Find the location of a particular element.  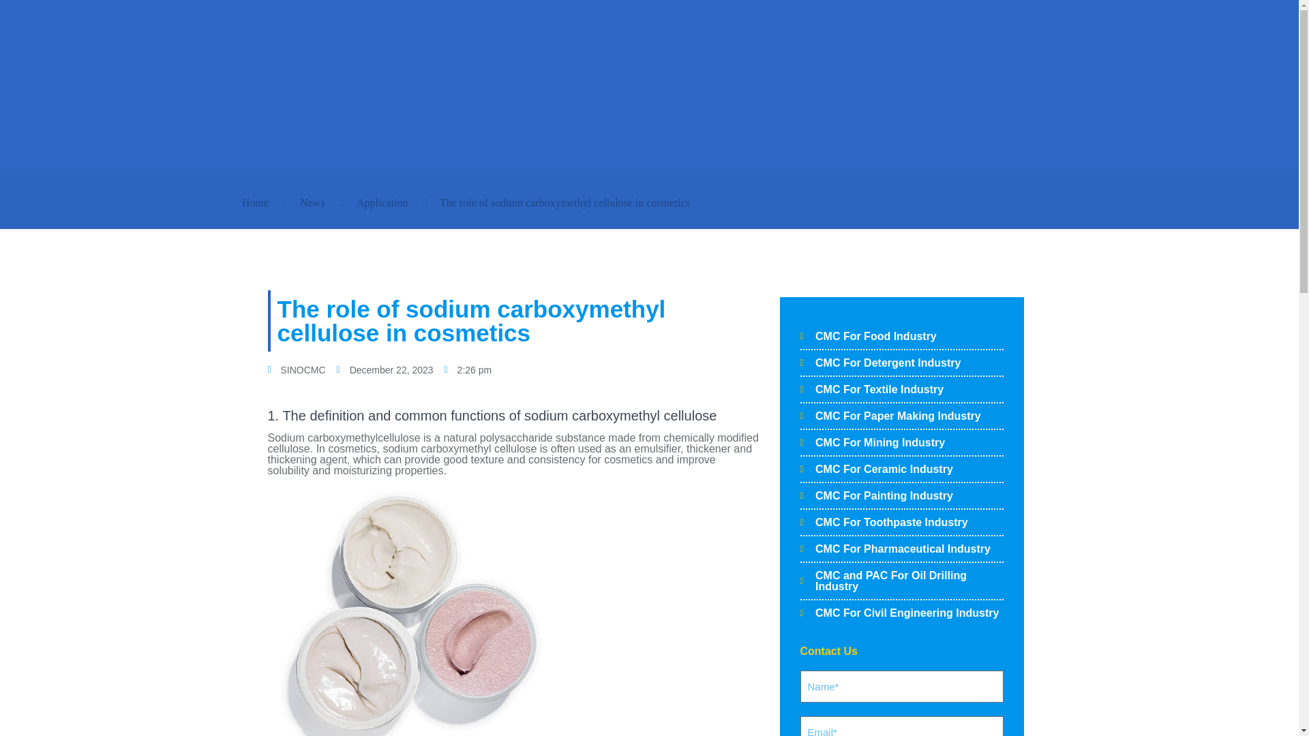

Application is located at coordinates (382, 202).